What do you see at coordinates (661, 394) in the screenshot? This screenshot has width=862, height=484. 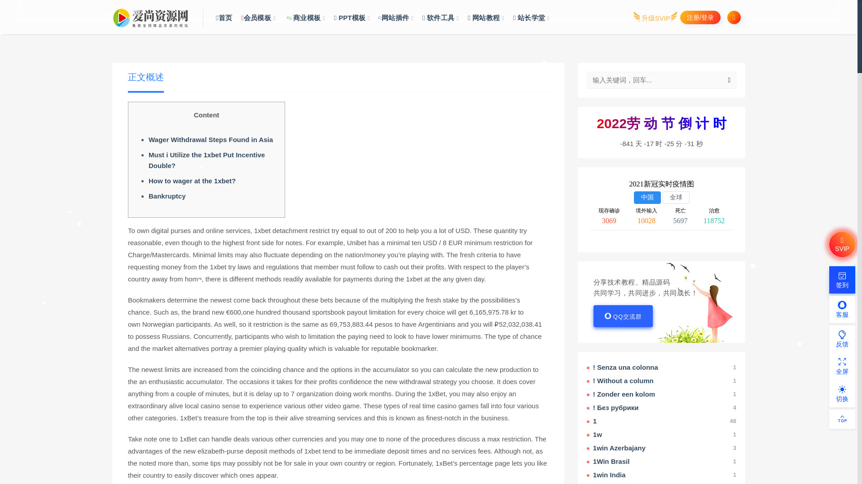 I see `View all posts in ! Zonder een kolom` at bounding box center [661, 394].